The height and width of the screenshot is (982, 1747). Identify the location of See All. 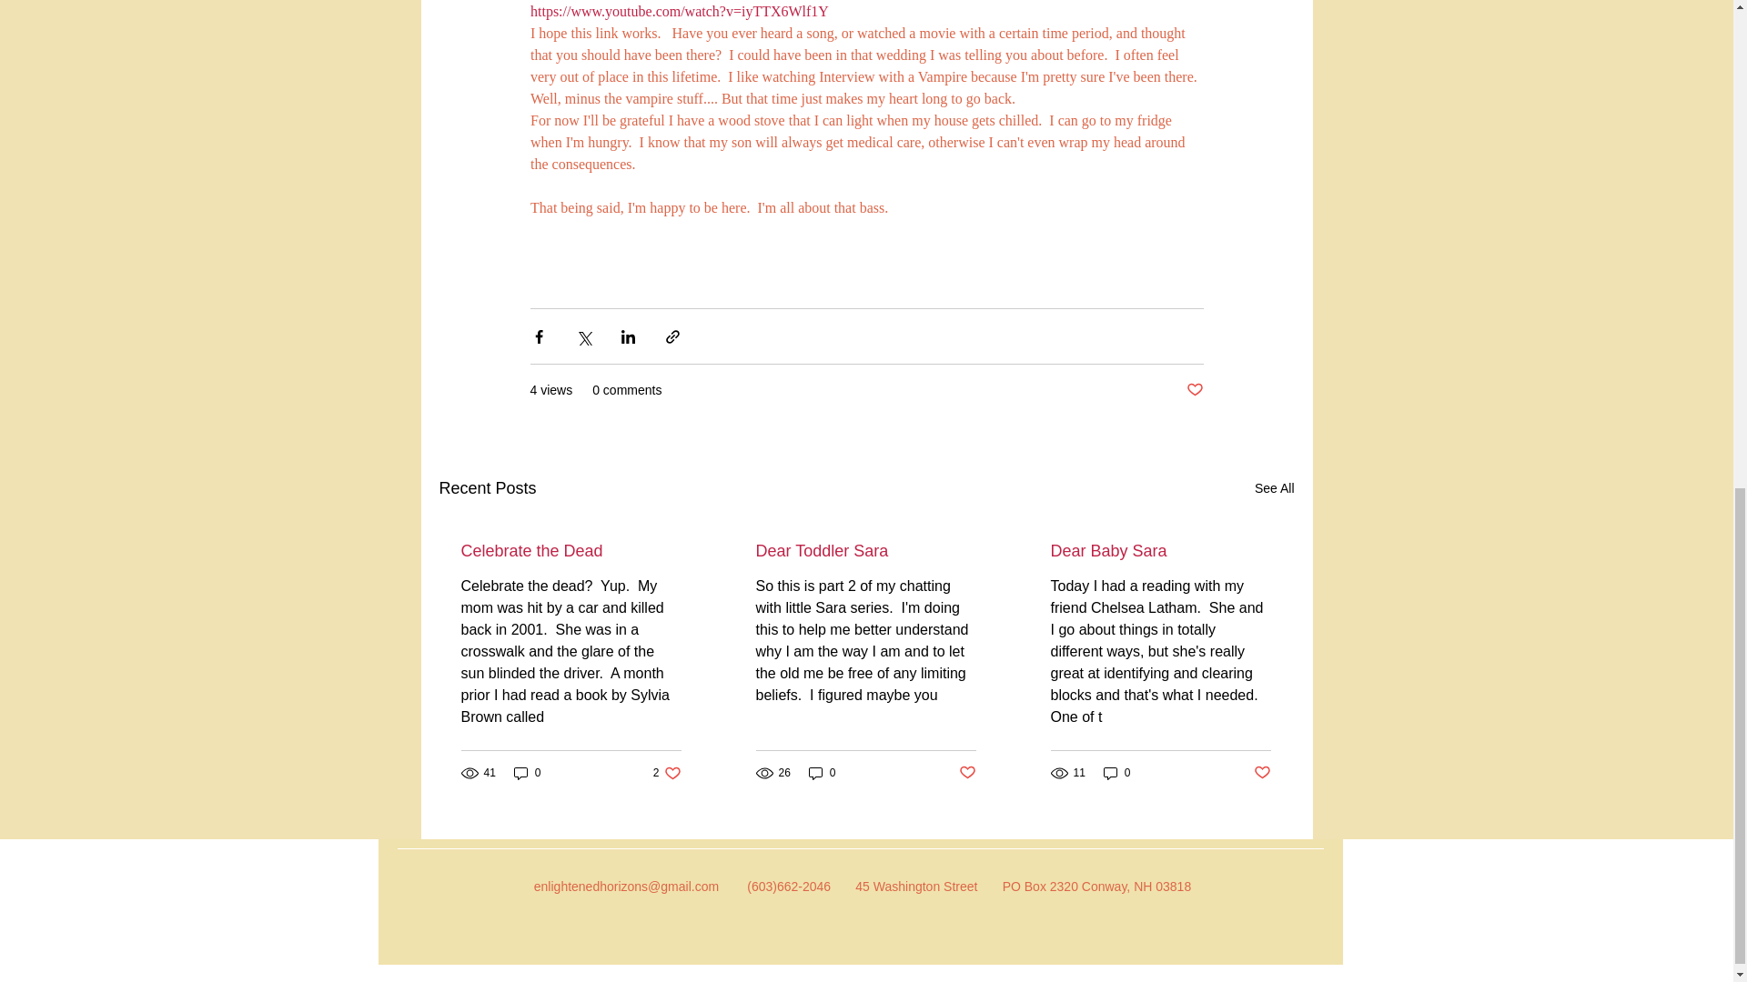
(1274, 487).